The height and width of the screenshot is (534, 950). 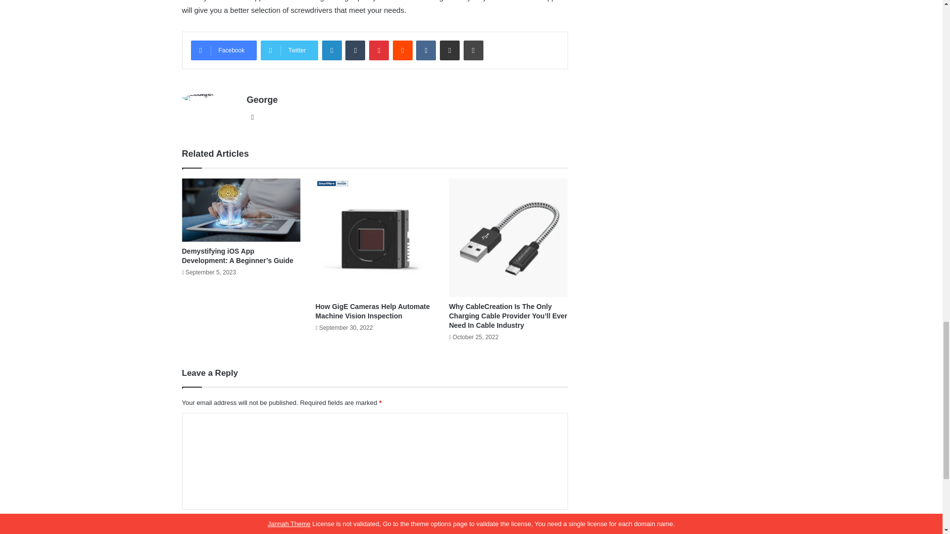 What do you see at coordinates (355, 50) in the screenshot?
I see `Tumblr` at bounding box center [355, 50].